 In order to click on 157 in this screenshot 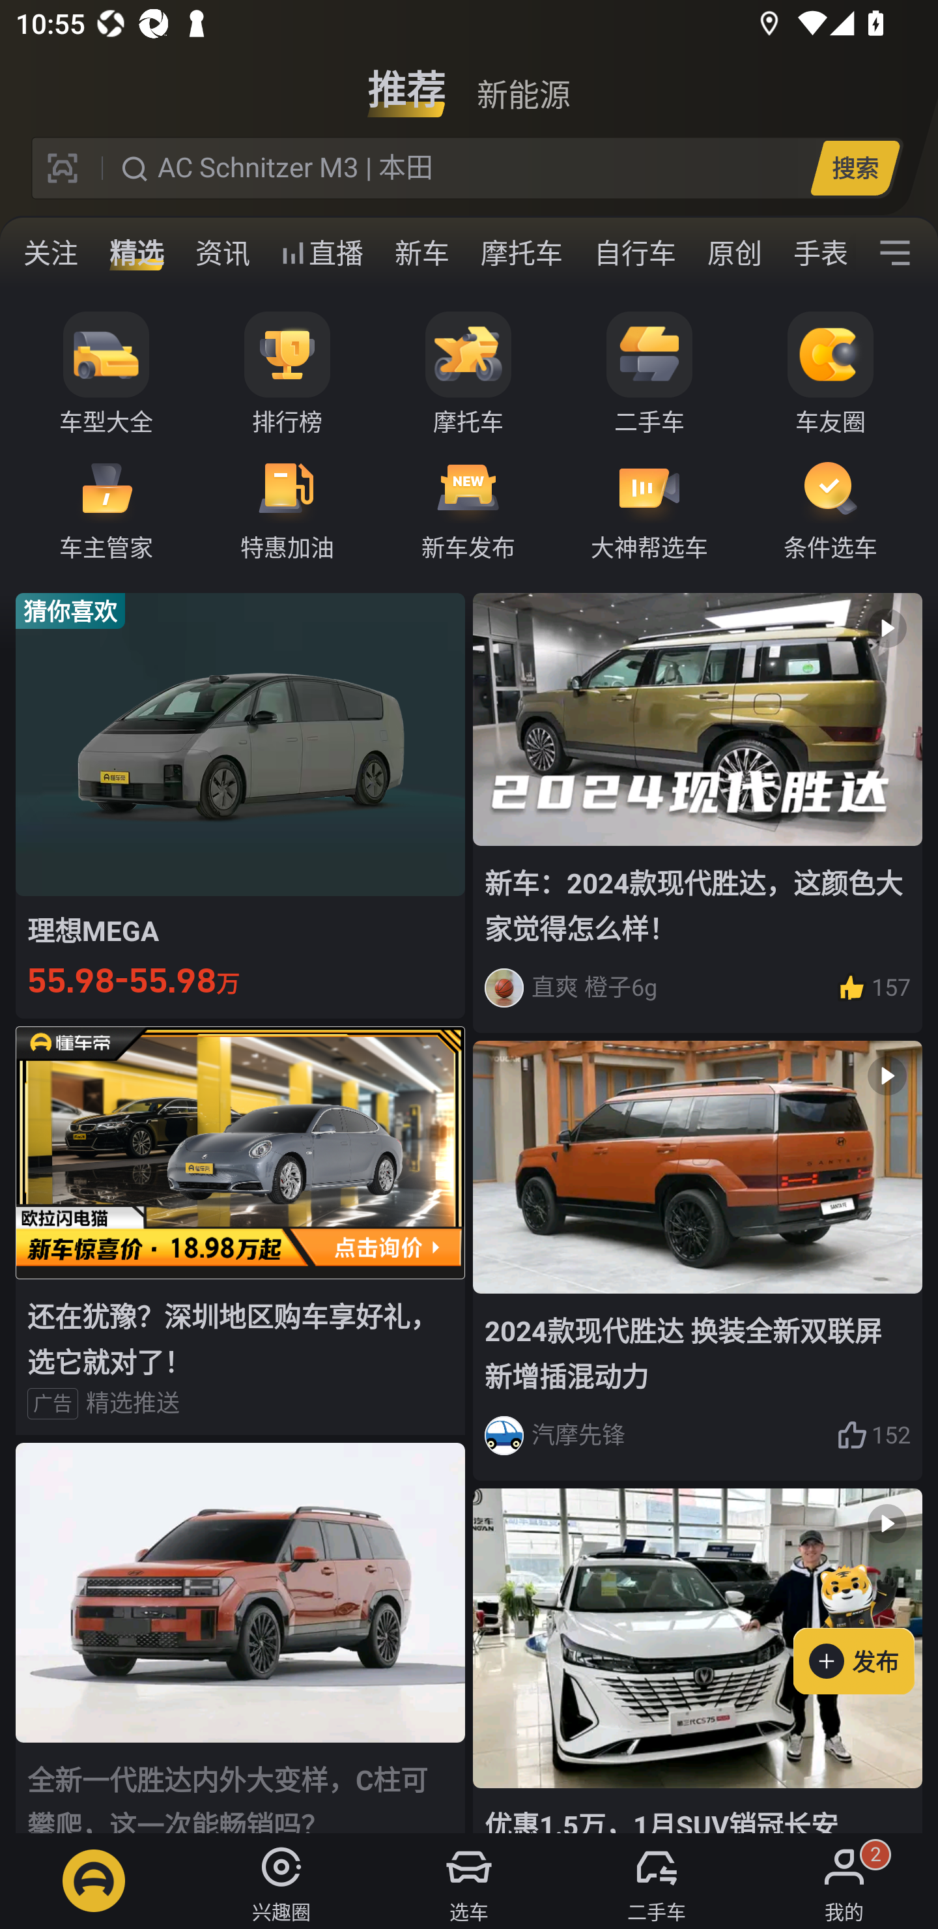, I will do `click(874, 987)`.